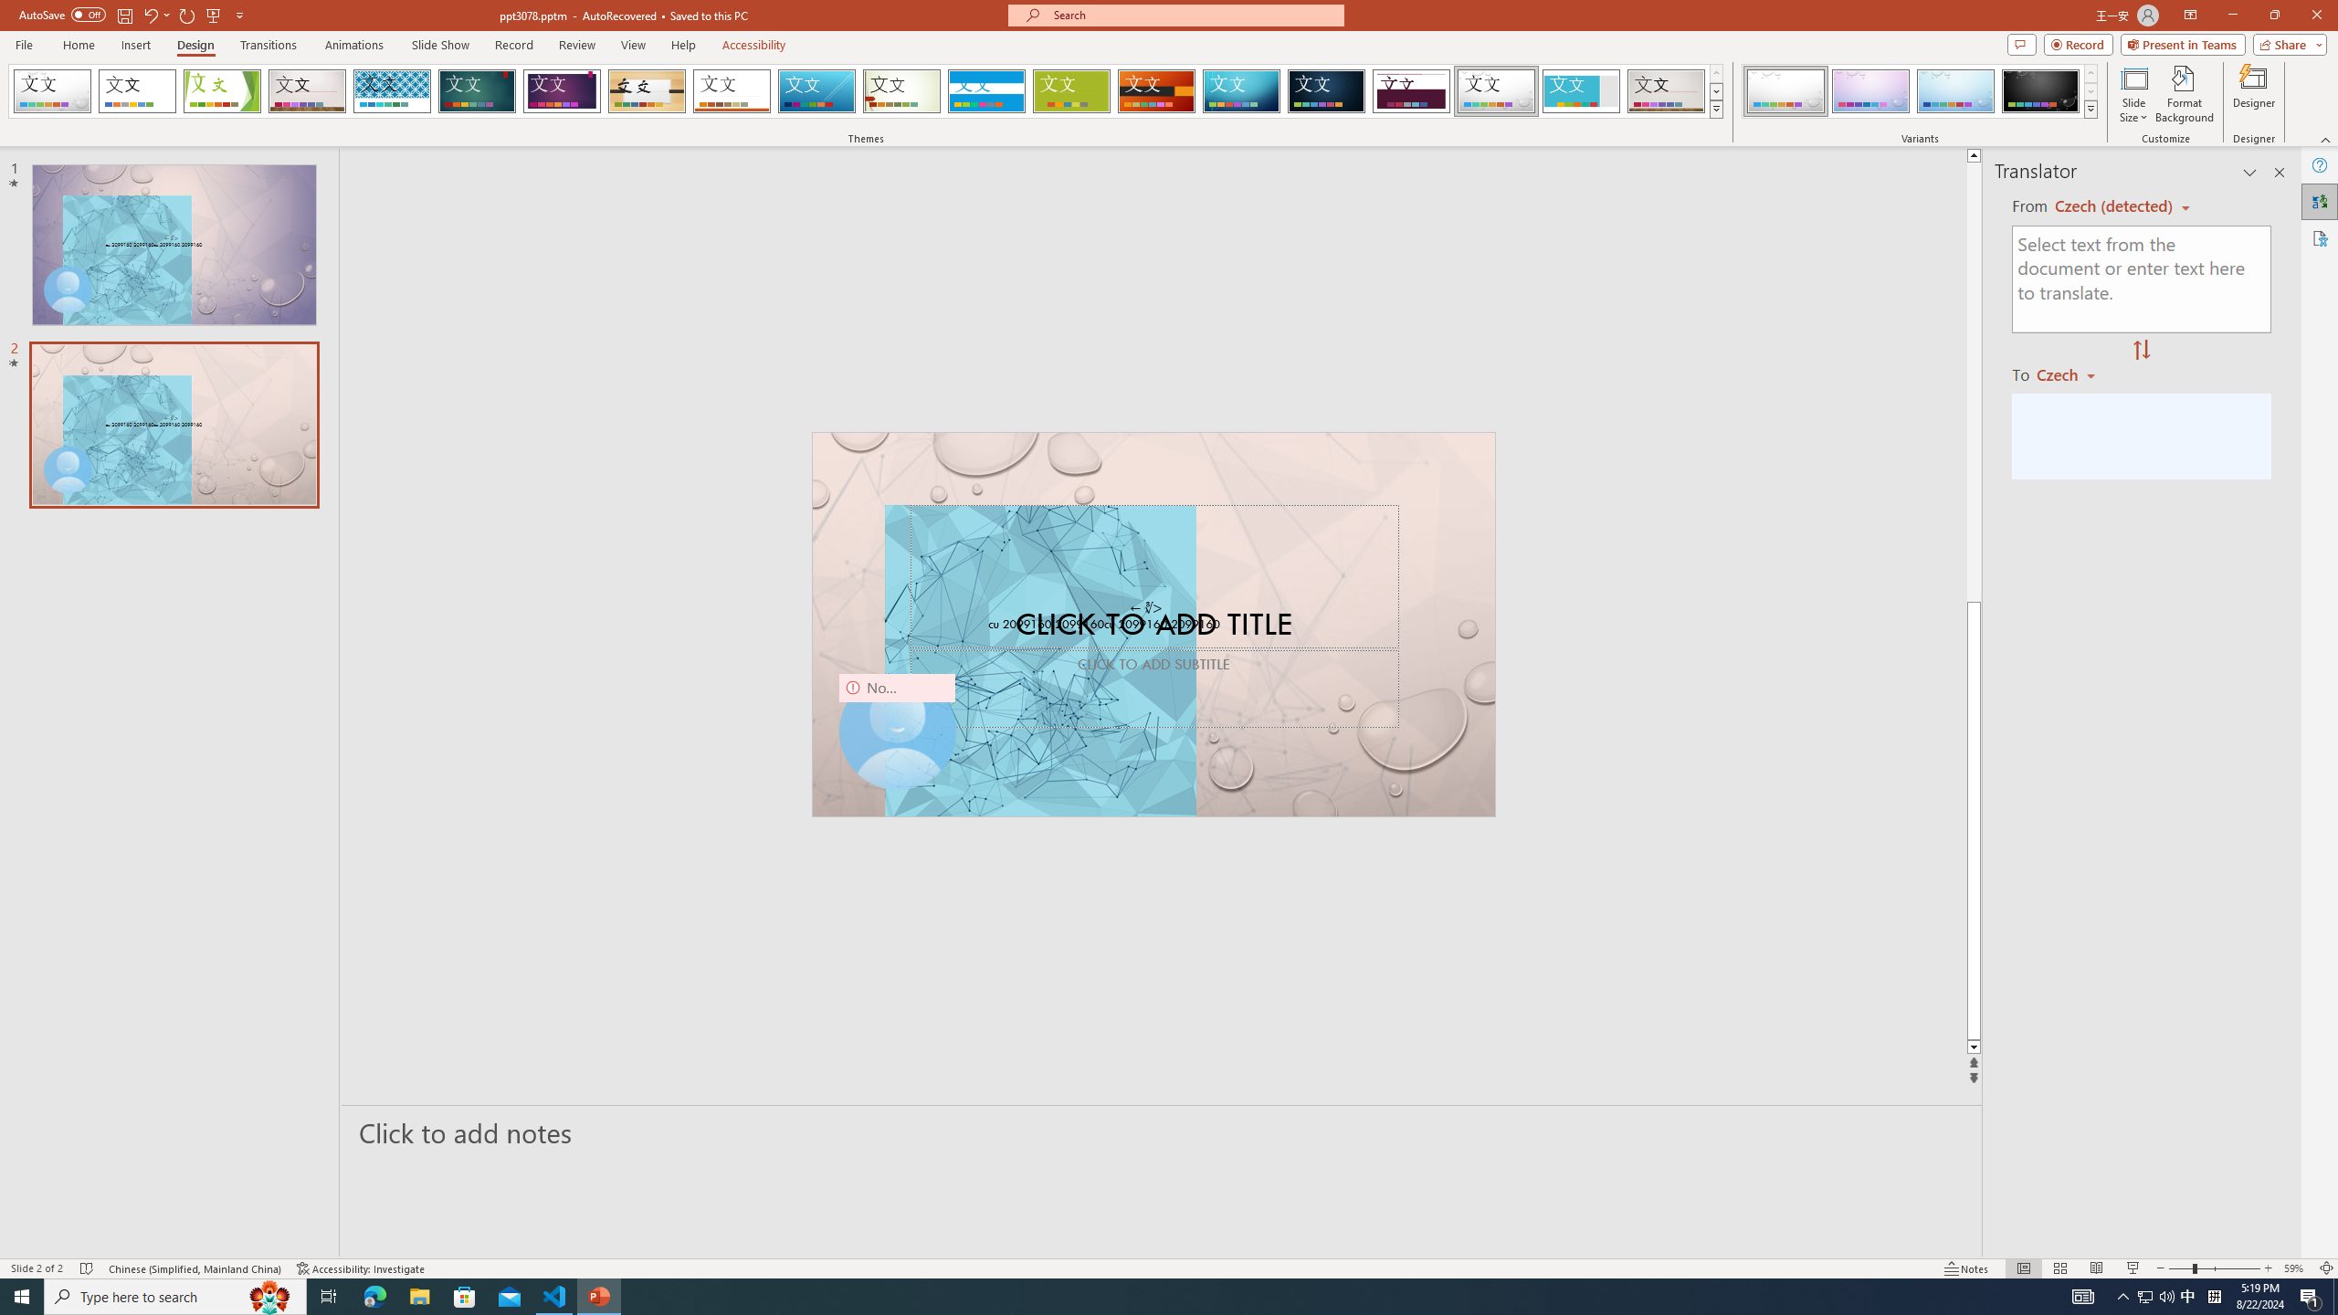 The image size is (2338, 1315). I want to click on Frame, so click(1582, 91).